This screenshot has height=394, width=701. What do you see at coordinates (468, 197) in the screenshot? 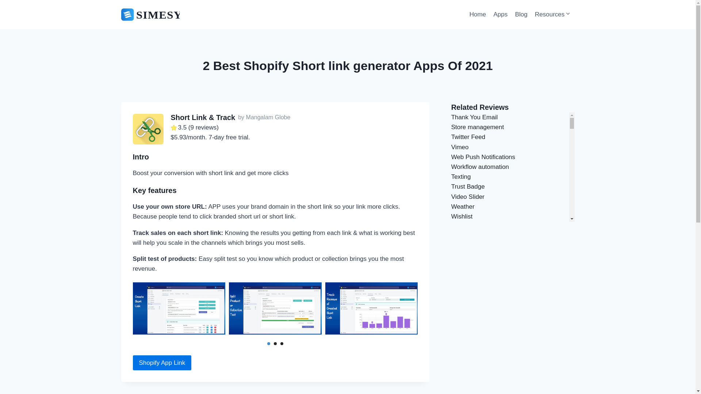
I see `Video Slider` at bounding box center [468, 197].